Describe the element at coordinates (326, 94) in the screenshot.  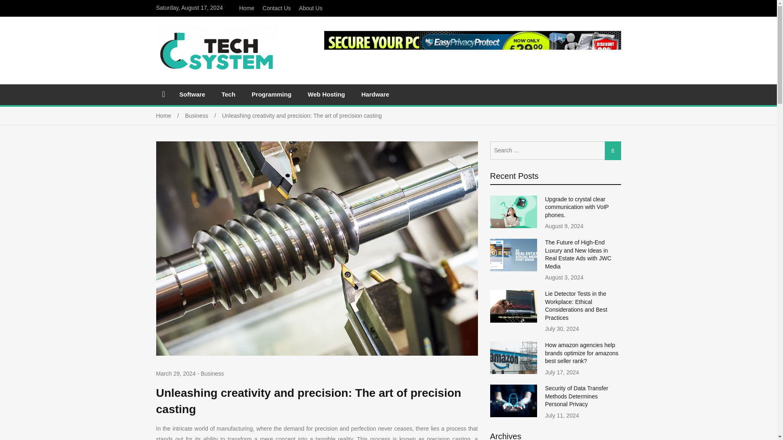
I see `Web Hosting` at that location.